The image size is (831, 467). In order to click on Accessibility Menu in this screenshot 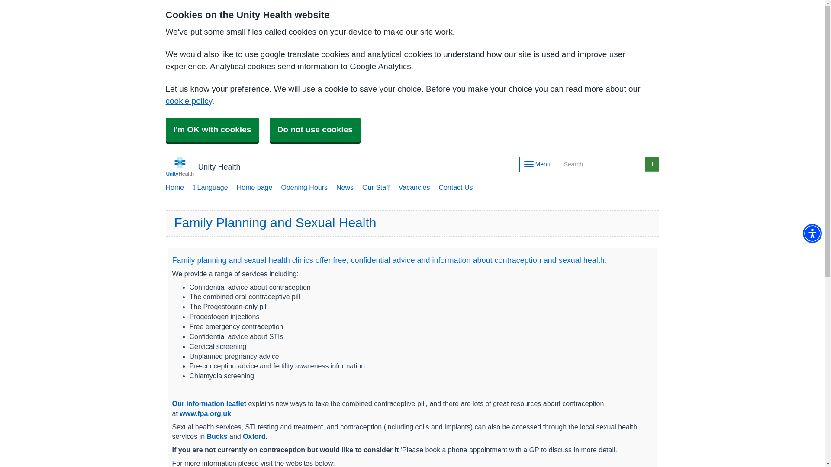, I will do `click(812, 233)`.